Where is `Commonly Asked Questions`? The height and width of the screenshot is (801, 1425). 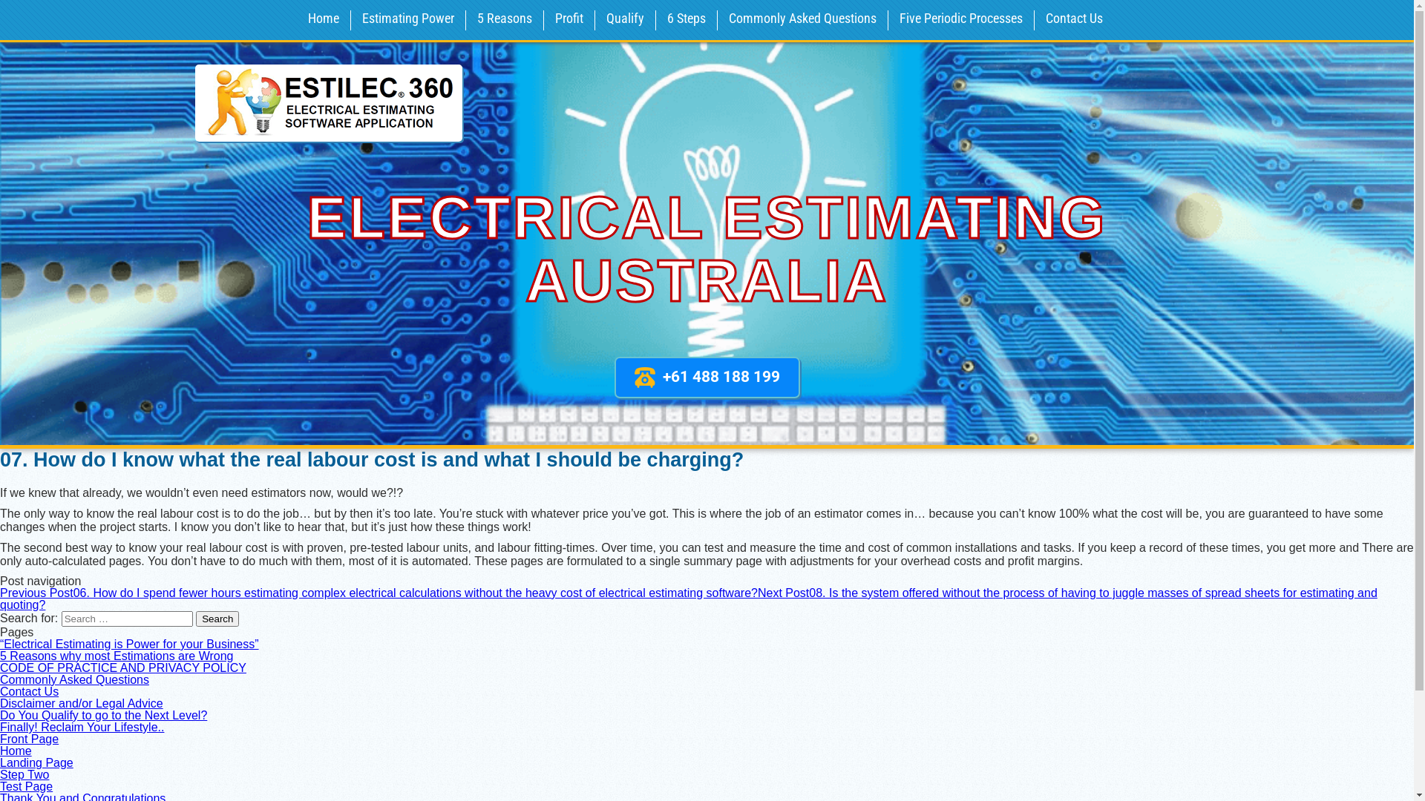 Commonly Asked Questions is located at coordinates (802, 20).